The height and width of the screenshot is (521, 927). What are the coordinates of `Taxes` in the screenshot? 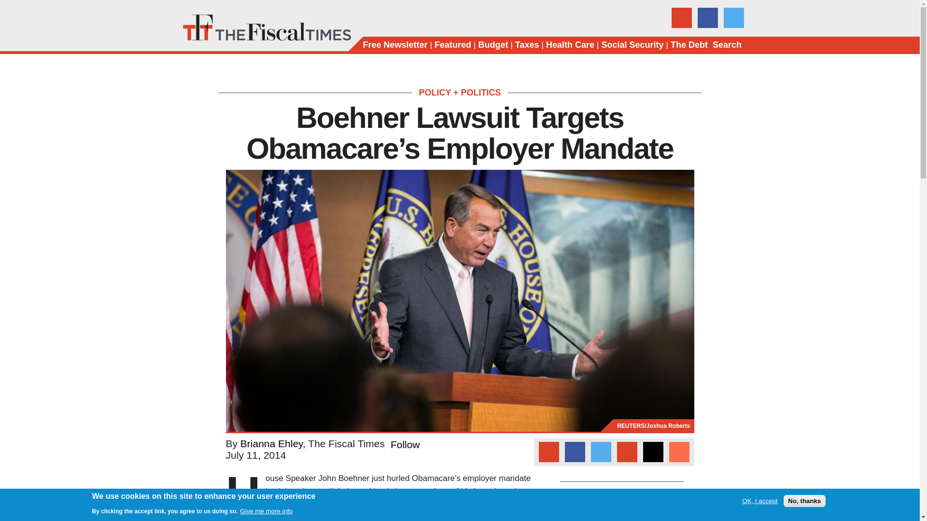 It's located at (527, 45).